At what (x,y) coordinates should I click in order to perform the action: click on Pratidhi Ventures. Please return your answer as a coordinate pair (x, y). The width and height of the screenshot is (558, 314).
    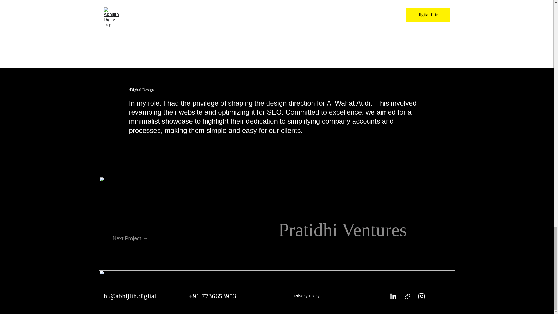
    Looking at the image, I should click on (342, 230).